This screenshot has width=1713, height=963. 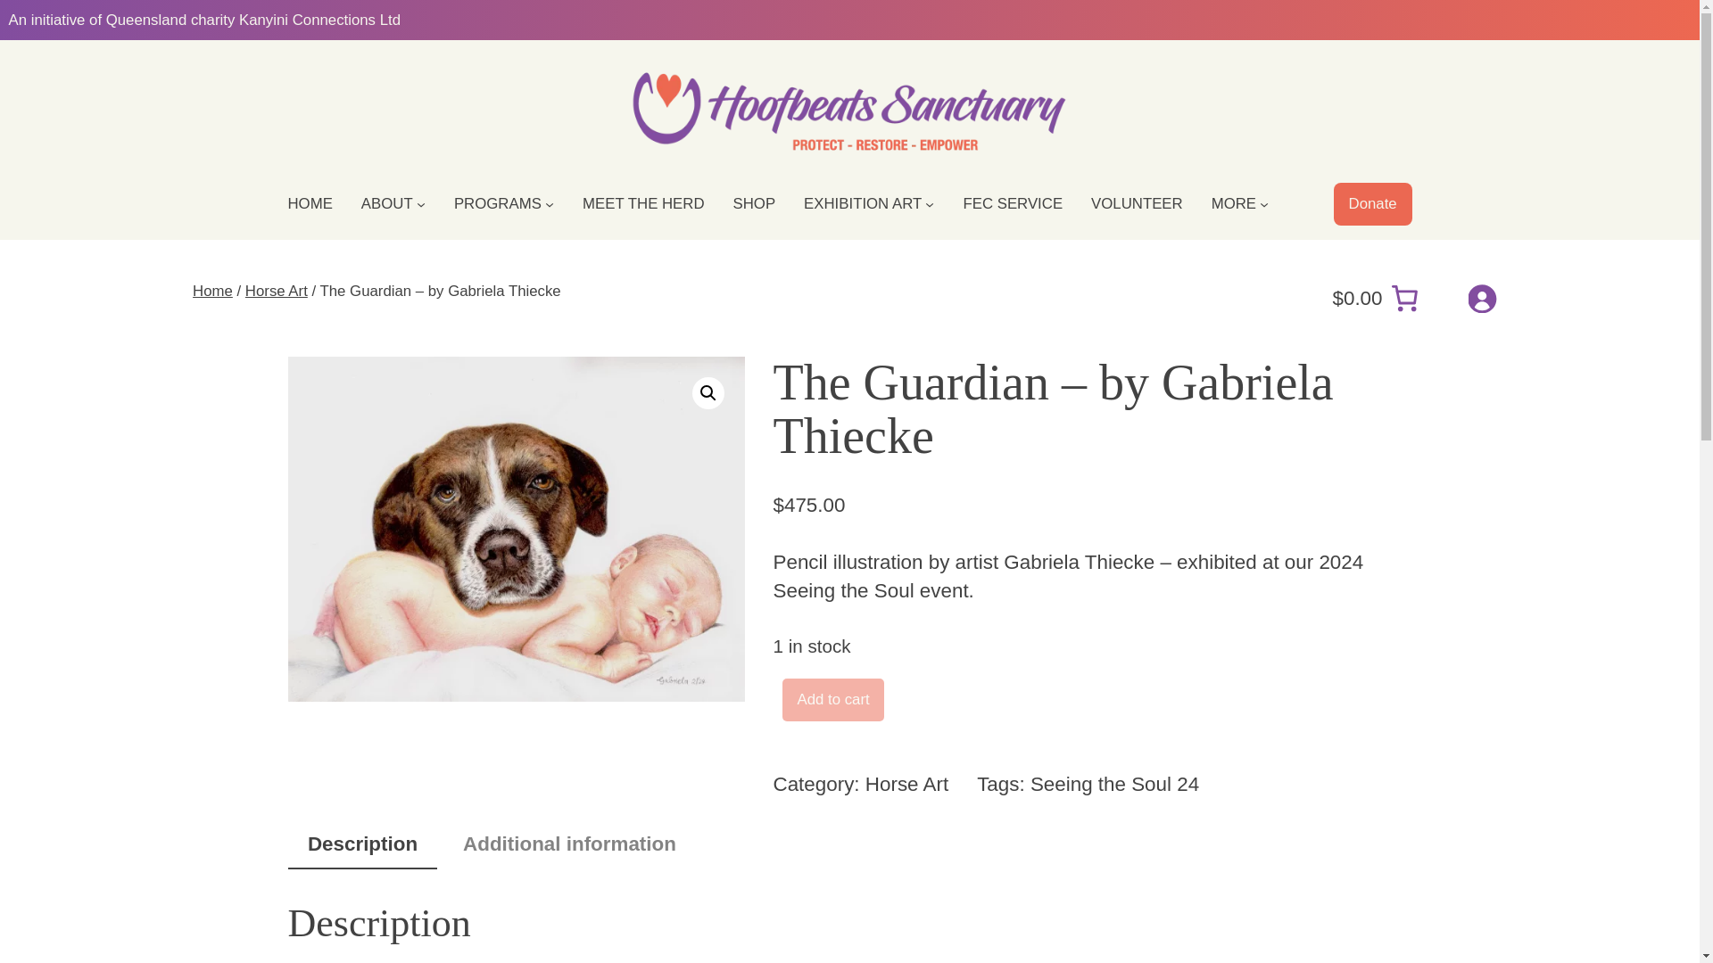 What do you see at coordinates (642, 203) in the screenshot?
I see `MEET THE HERD` at bounding box center [642, 203].